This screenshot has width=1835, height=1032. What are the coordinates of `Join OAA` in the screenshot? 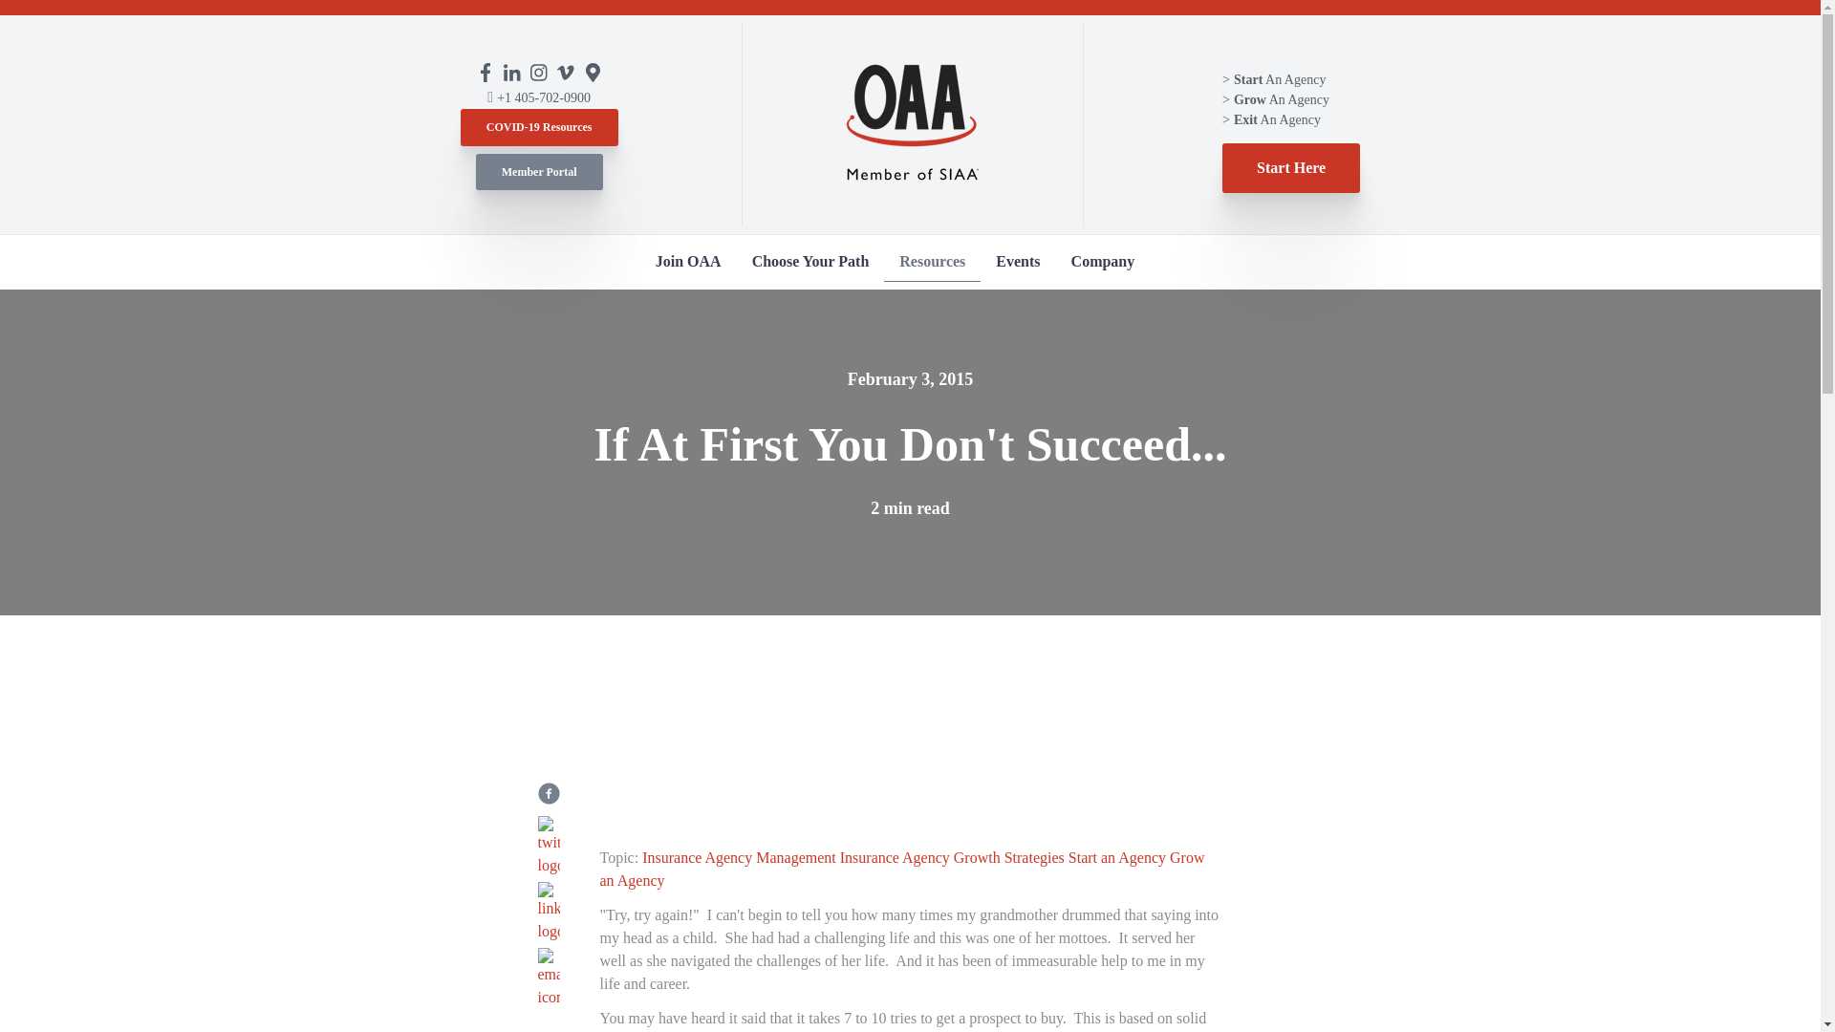 It's located at (688, 262).